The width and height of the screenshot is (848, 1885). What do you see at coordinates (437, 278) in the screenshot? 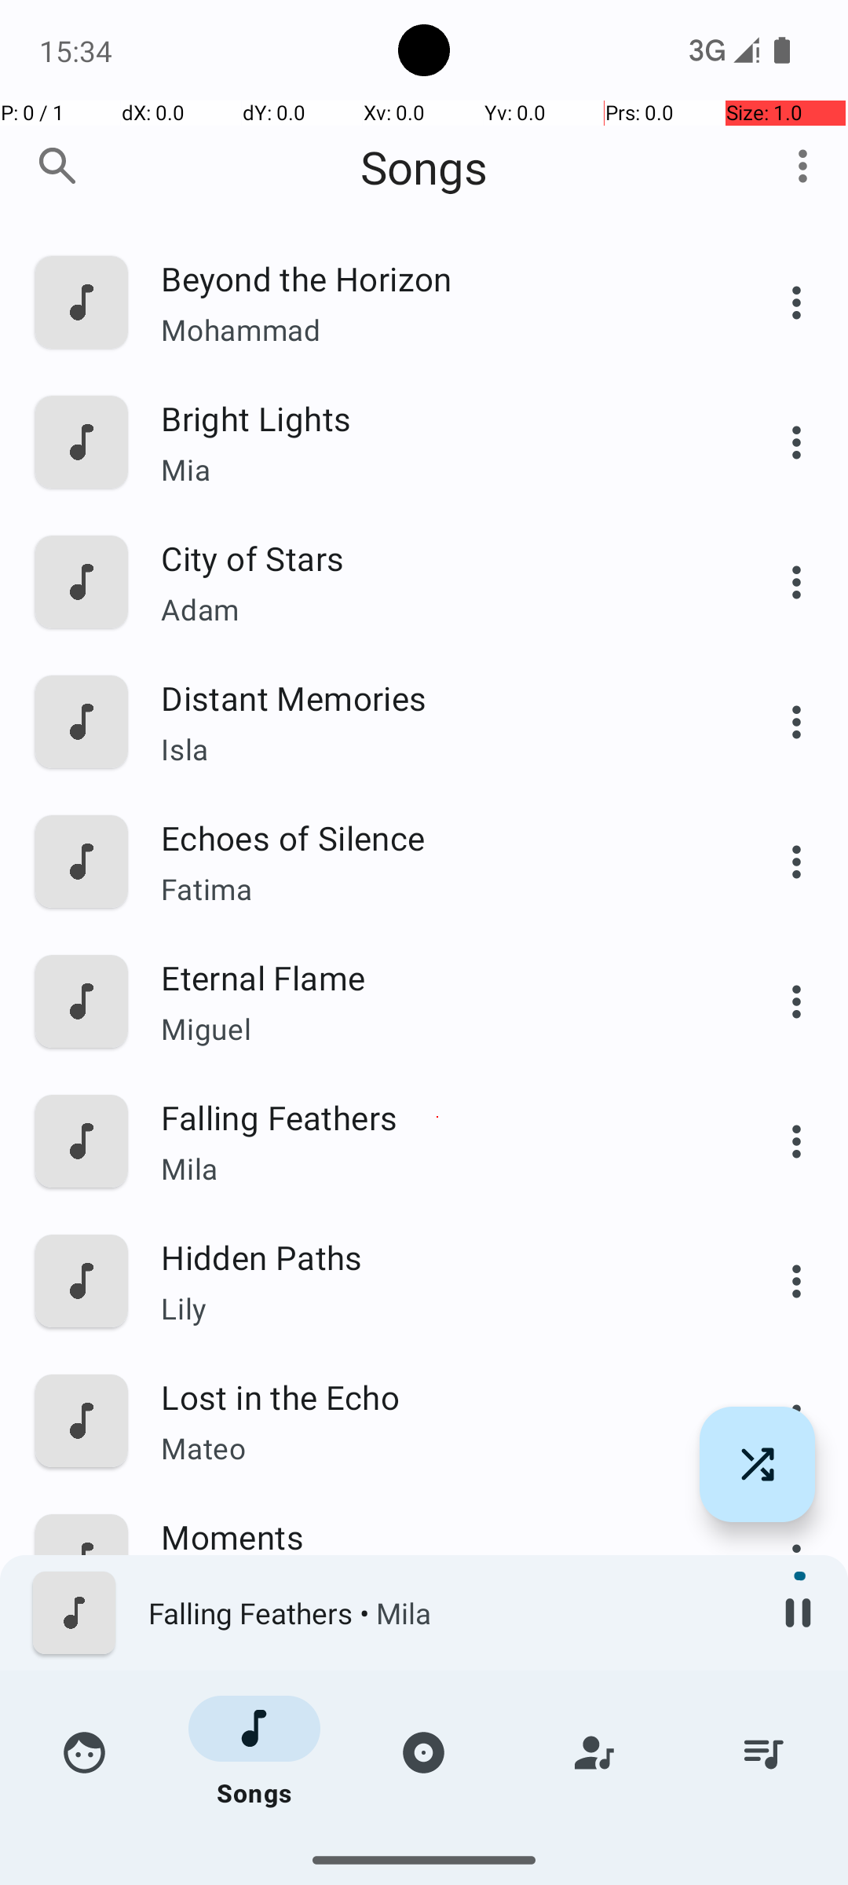
I see `Beyond the Horizon` at bounding box center [437, 278].